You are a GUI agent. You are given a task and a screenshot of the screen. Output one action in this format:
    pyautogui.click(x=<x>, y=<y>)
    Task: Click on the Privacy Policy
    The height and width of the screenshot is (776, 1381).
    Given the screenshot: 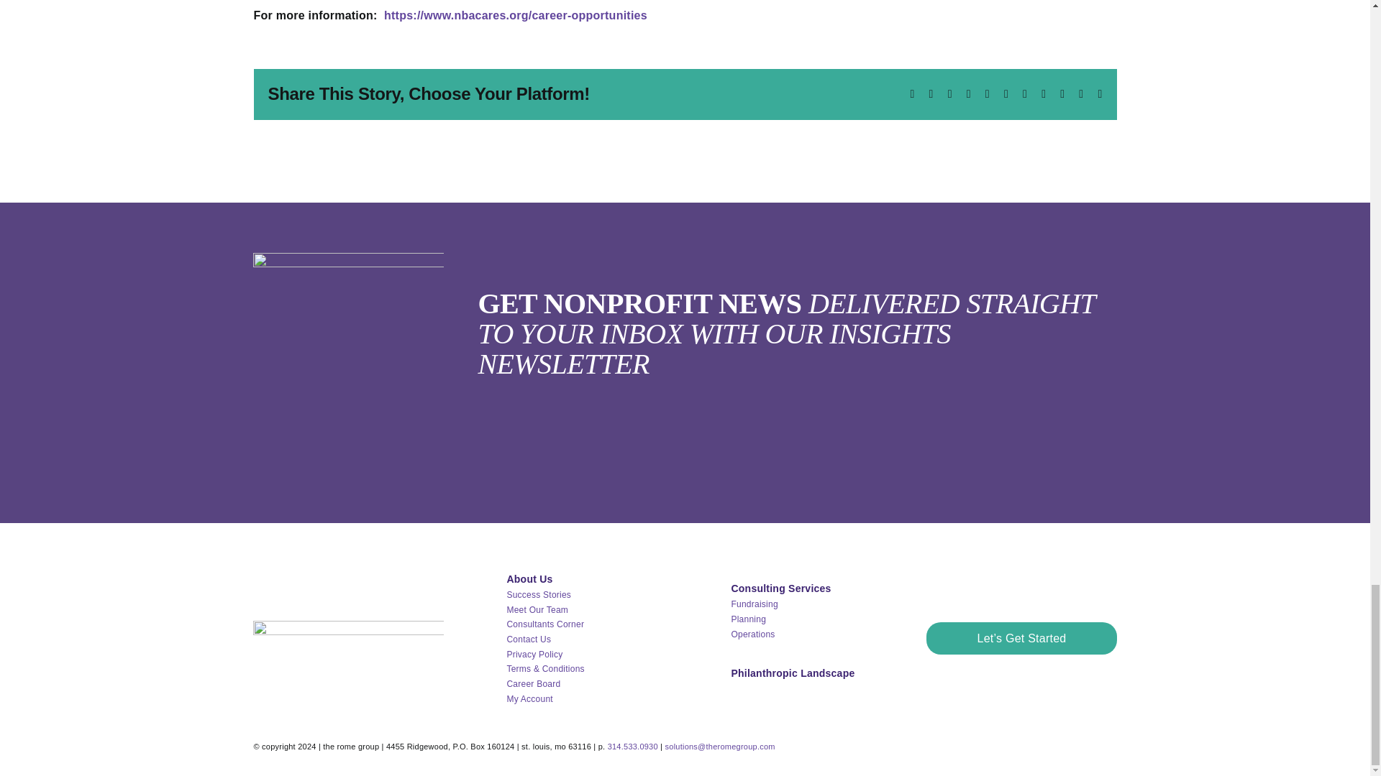 What is the action you would take?
    pyautogui.click(x=534, y=654)
    